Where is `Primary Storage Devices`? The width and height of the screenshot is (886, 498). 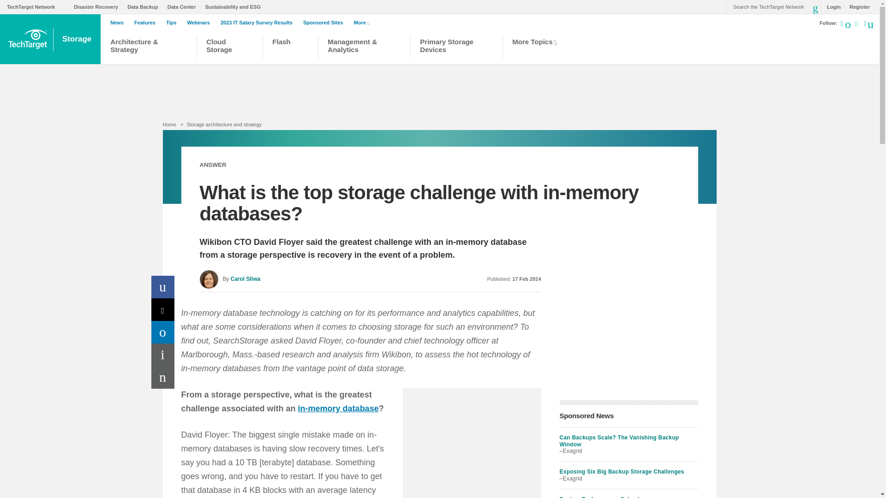 Primary Storage Devices is located at coordinates (457, 48).